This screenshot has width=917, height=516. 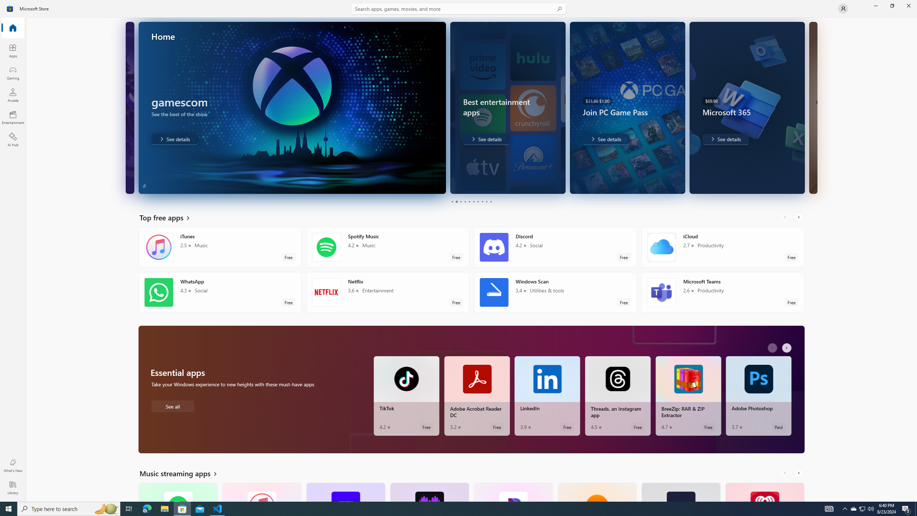 What do you see at coordinates (388, 292) in the screenshot?
I see `Netflix. Average rating of 3.6 out of five stars. Free  ` at bounding box center [388, 292].